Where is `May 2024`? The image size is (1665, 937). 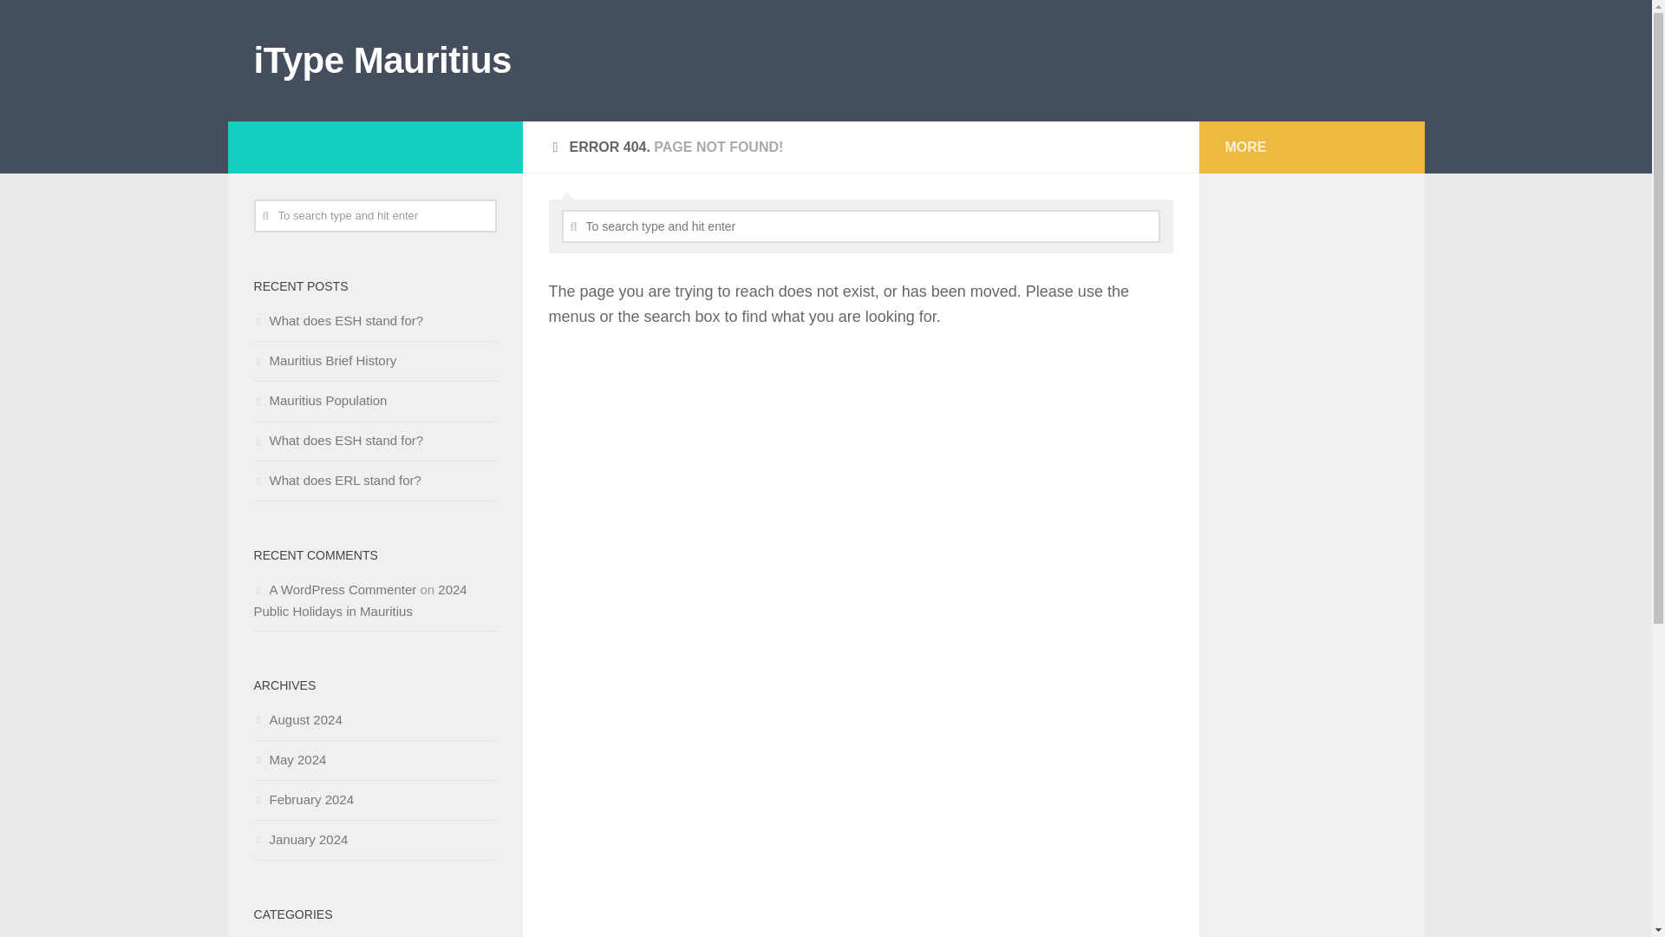 May 2024 is located at coordinates (290, 760).